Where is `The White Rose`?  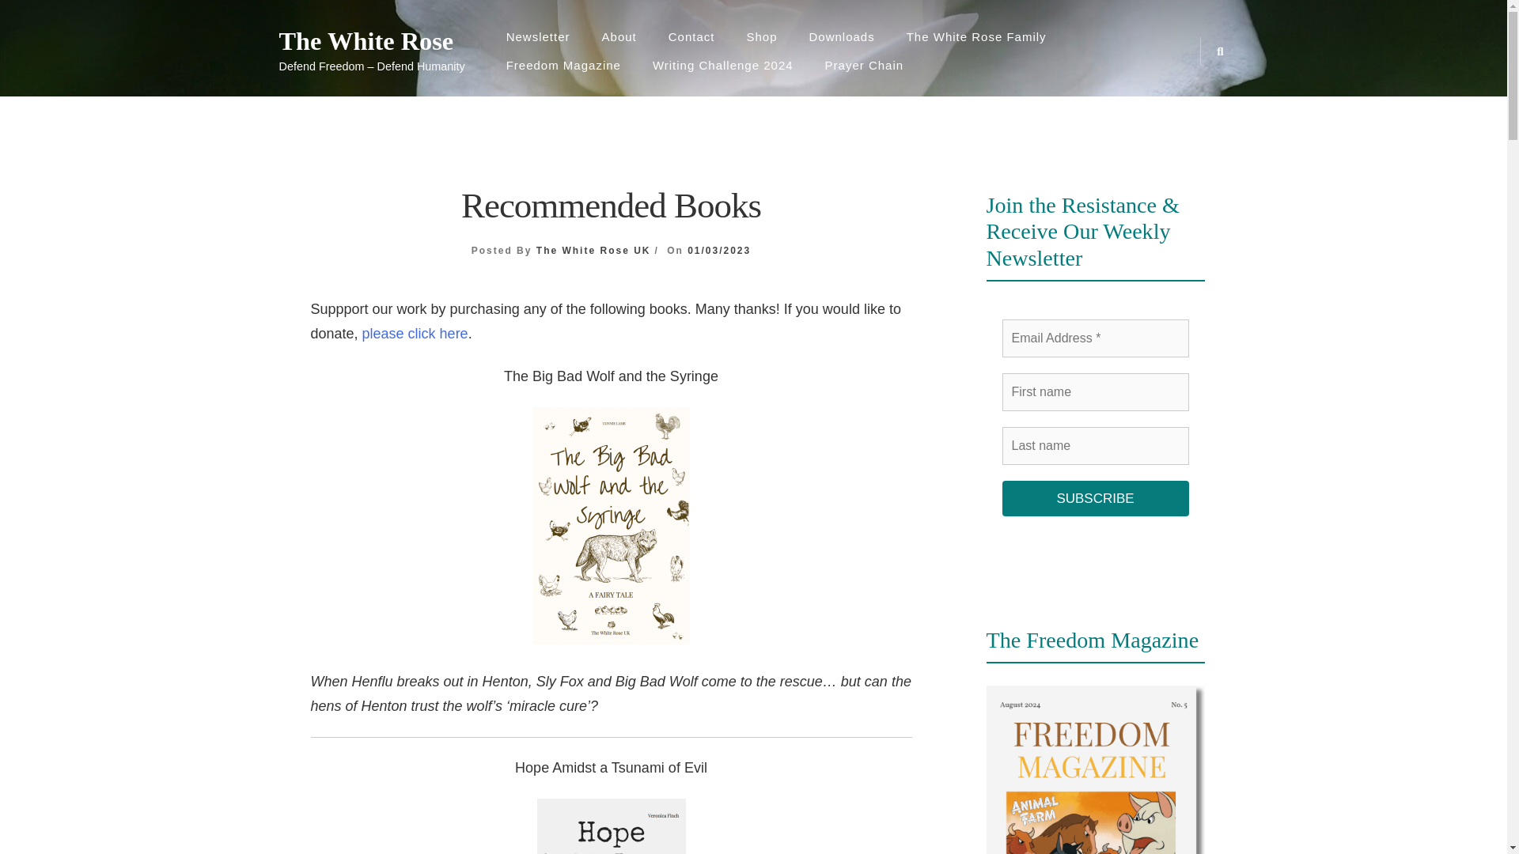 The White Rose is located at coordinates (371, 41).